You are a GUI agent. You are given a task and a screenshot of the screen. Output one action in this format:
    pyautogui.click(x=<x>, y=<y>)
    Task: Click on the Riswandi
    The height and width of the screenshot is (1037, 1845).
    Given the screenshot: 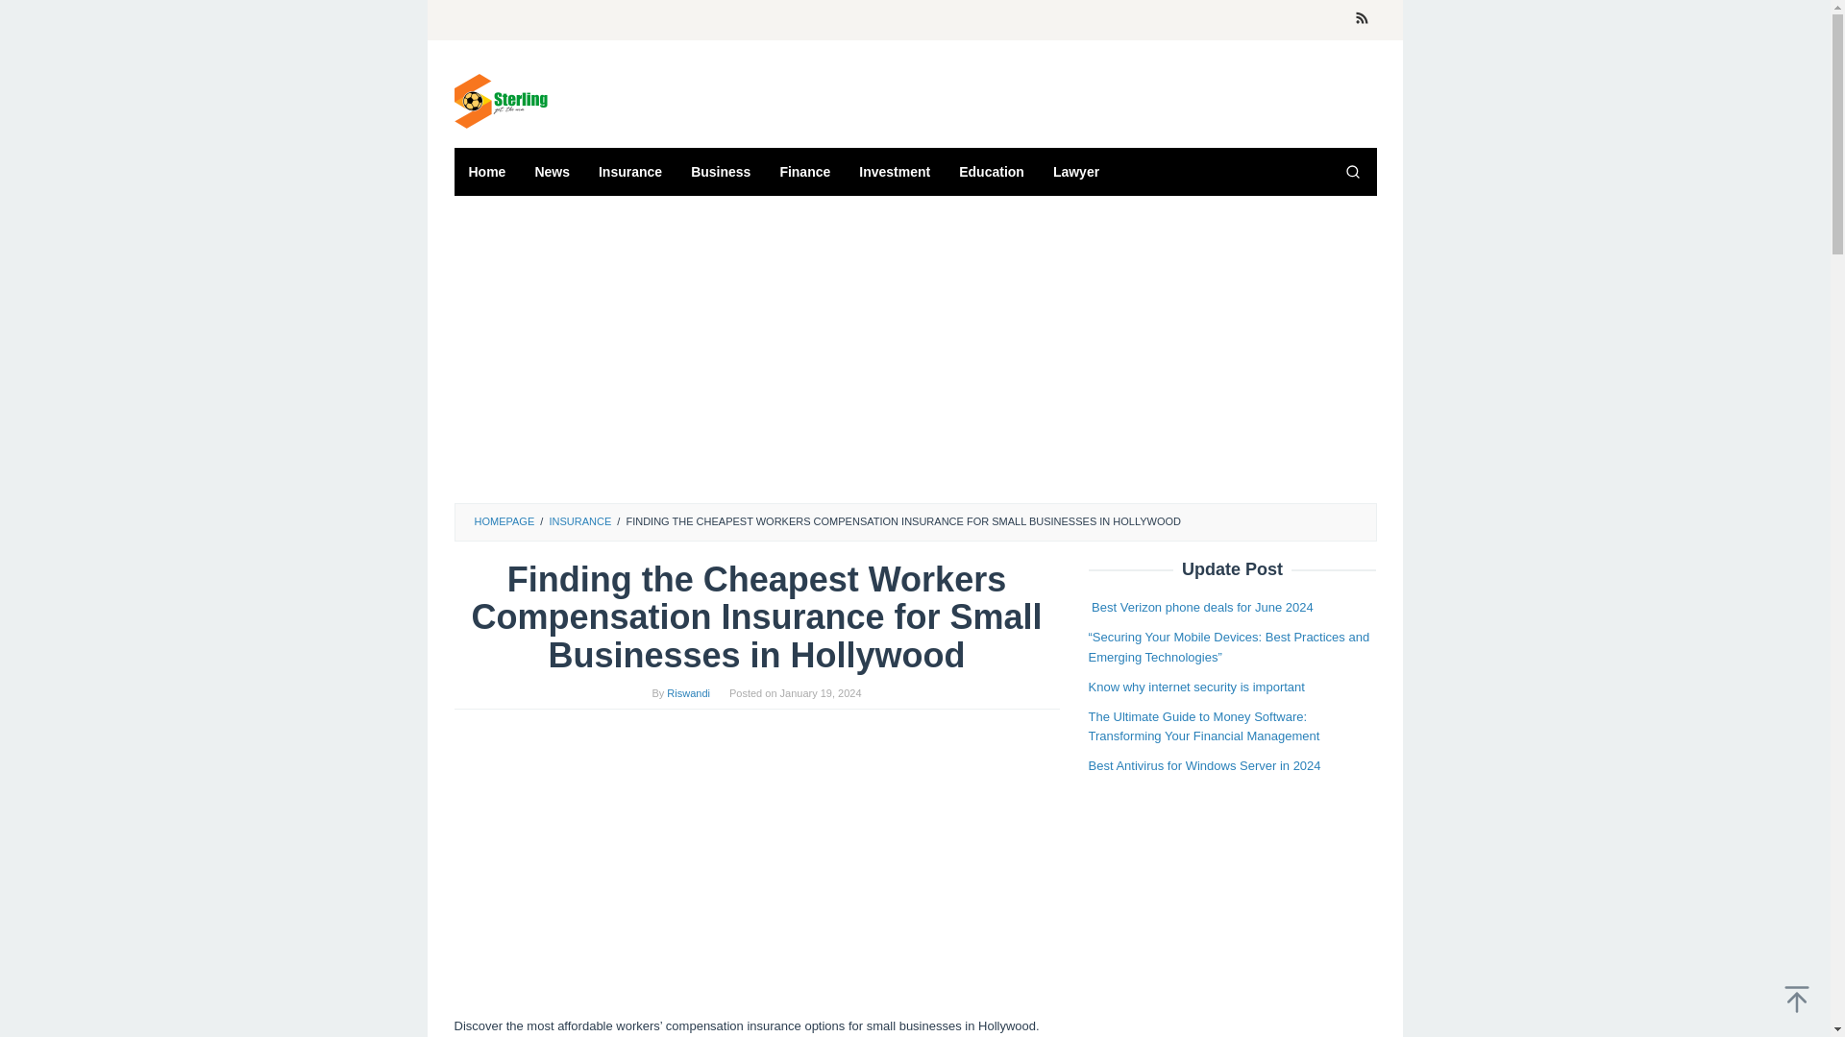 What is the action you would take?
    pyautogui.click(x=688, y=693)
    